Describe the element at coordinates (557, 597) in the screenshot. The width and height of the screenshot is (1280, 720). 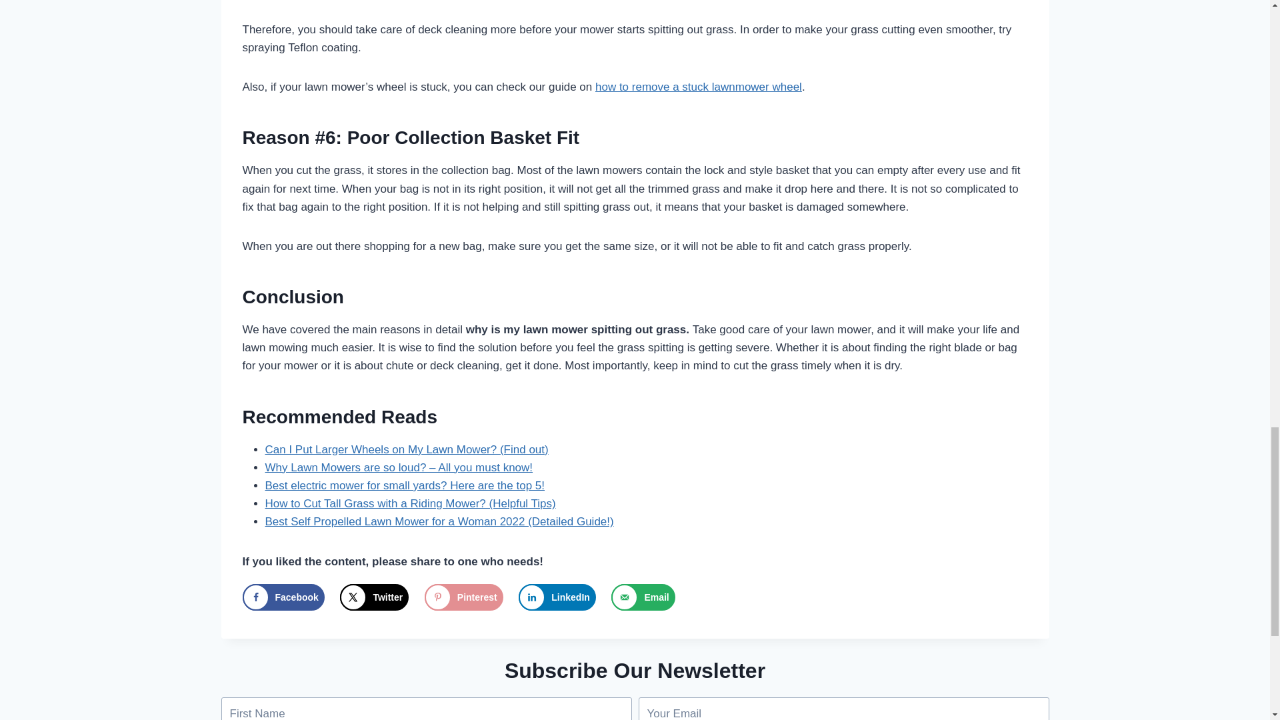
I see `Share on LinkedIn` at that location.